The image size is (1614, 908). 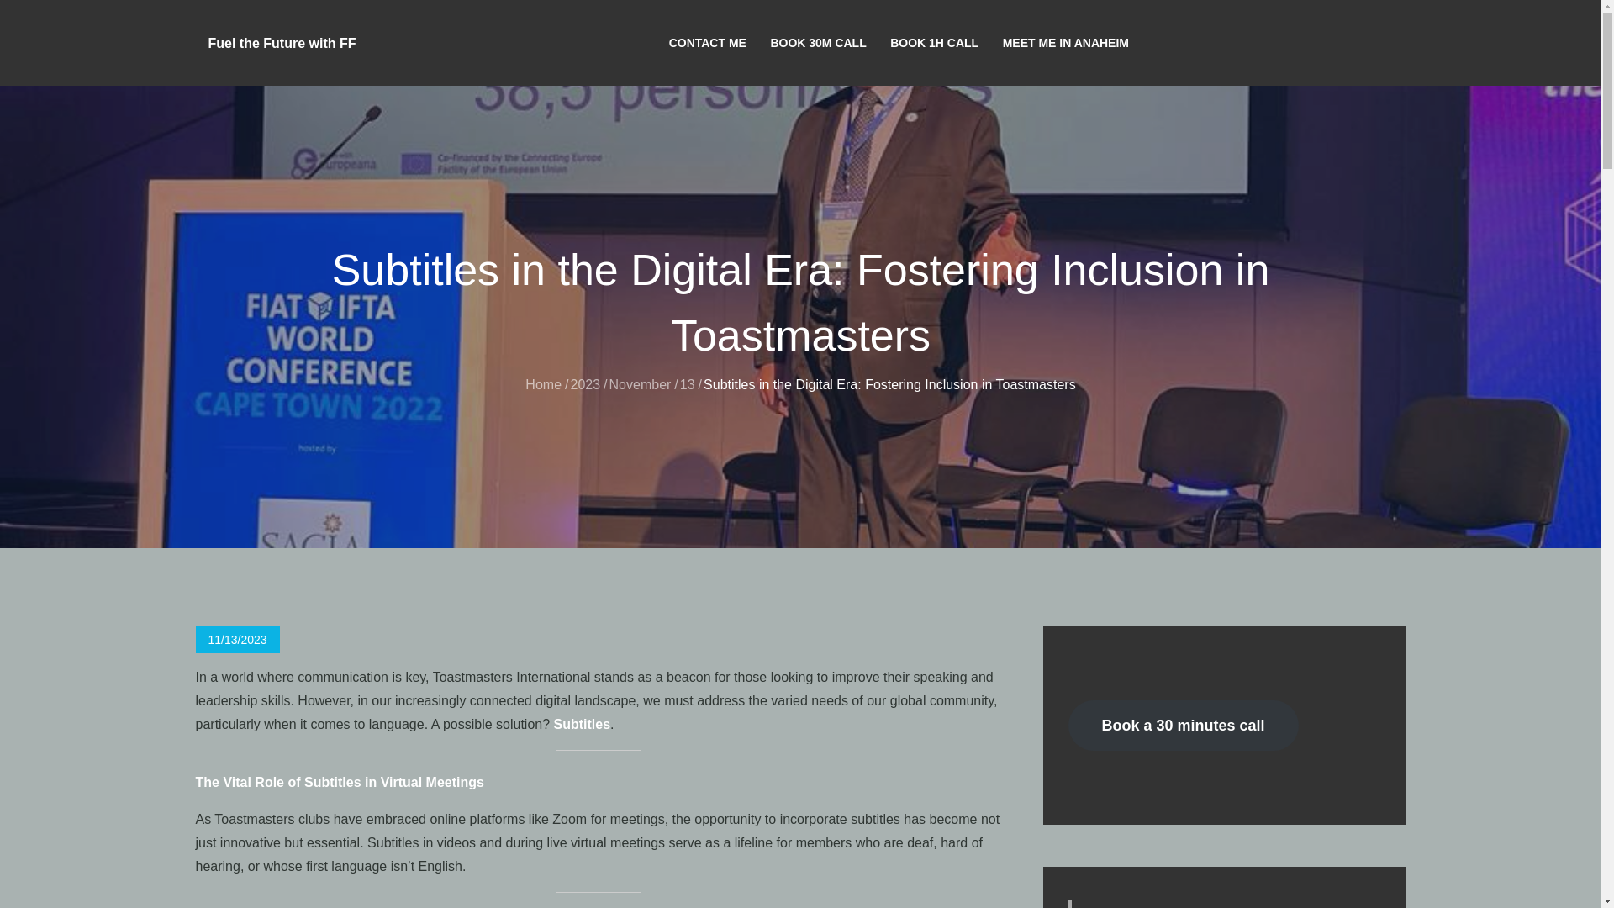 I want to click on 2023, so click(x=585, y=384).